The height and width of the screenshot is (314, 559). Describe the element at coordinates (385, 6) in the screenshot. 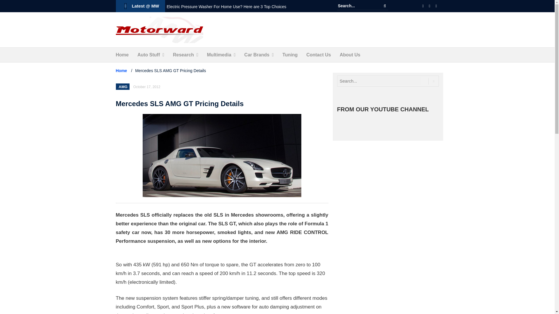

I see `Search  ` at that location.